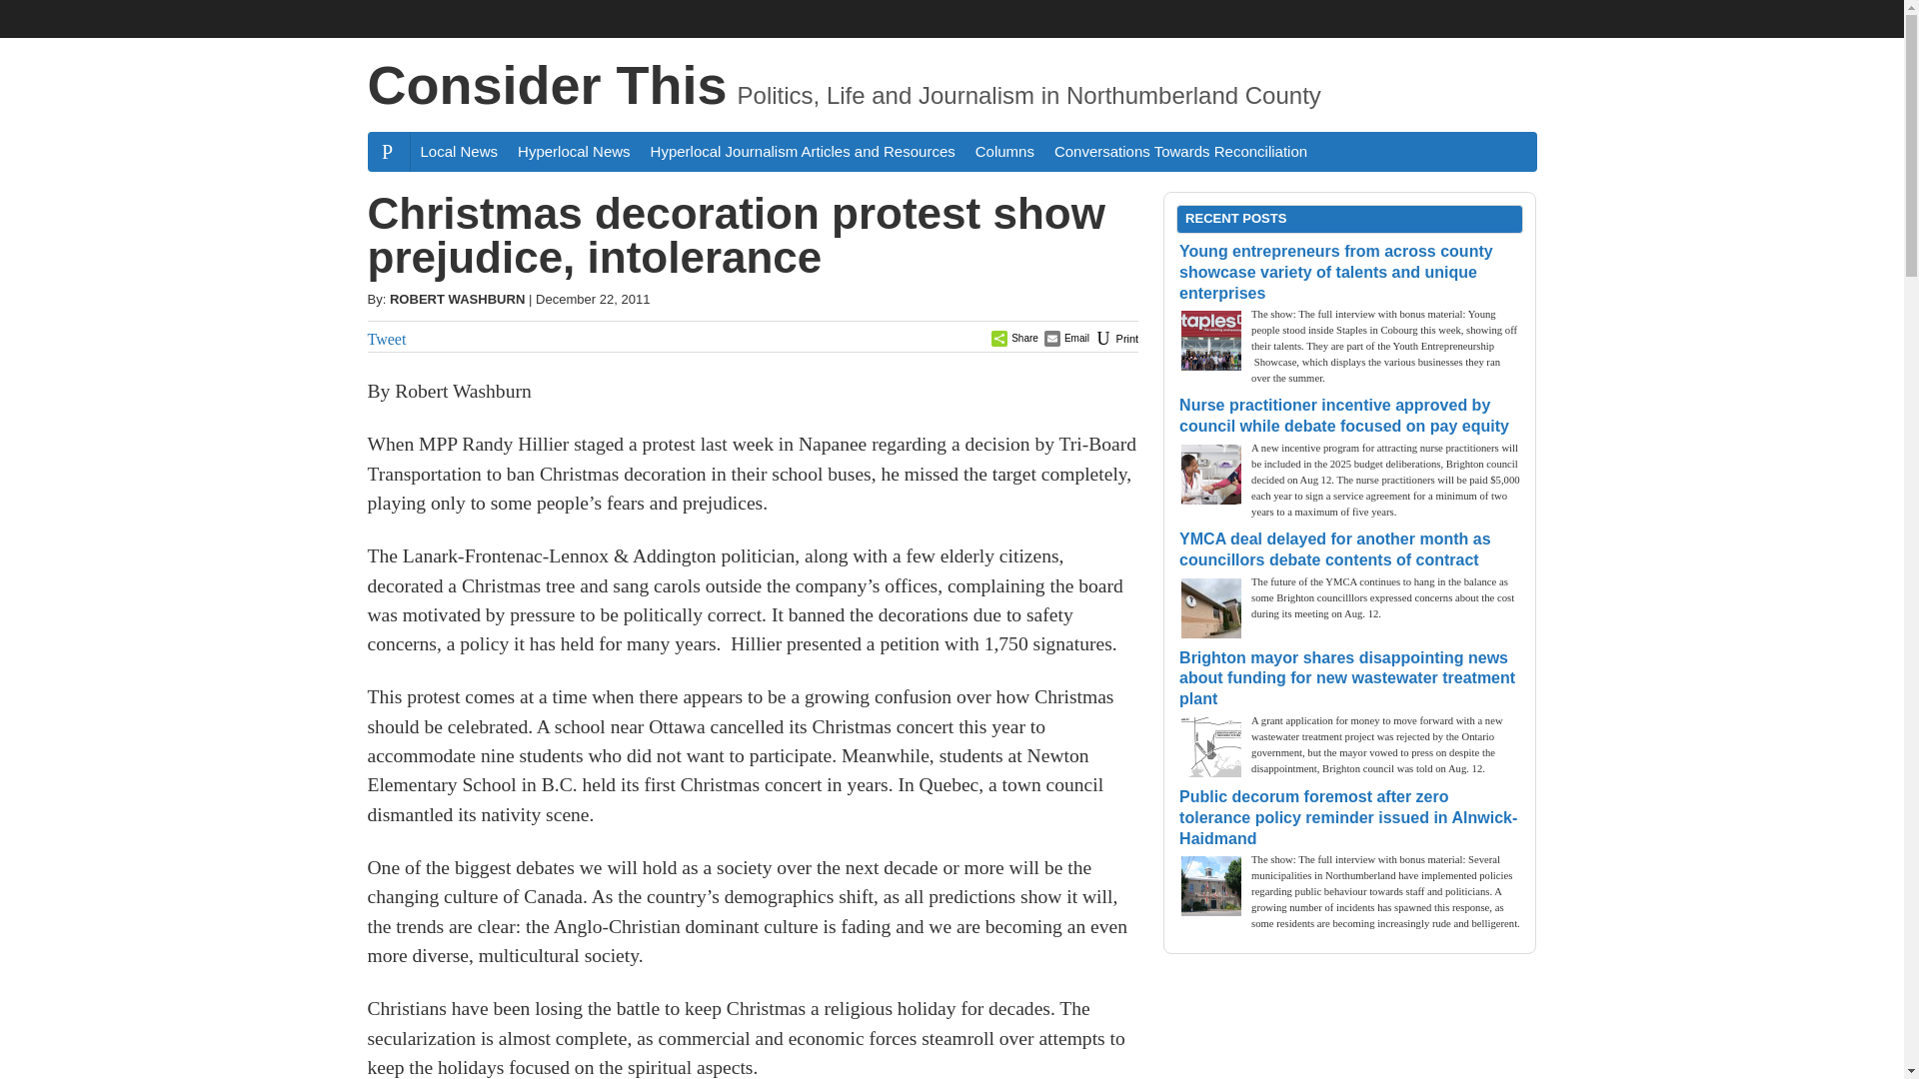 Image resolution: width=1919 pixels, height=1079 pixels. Describe the element at coordinates (459, 150) in the screenshot. I see `Local News` at that location.